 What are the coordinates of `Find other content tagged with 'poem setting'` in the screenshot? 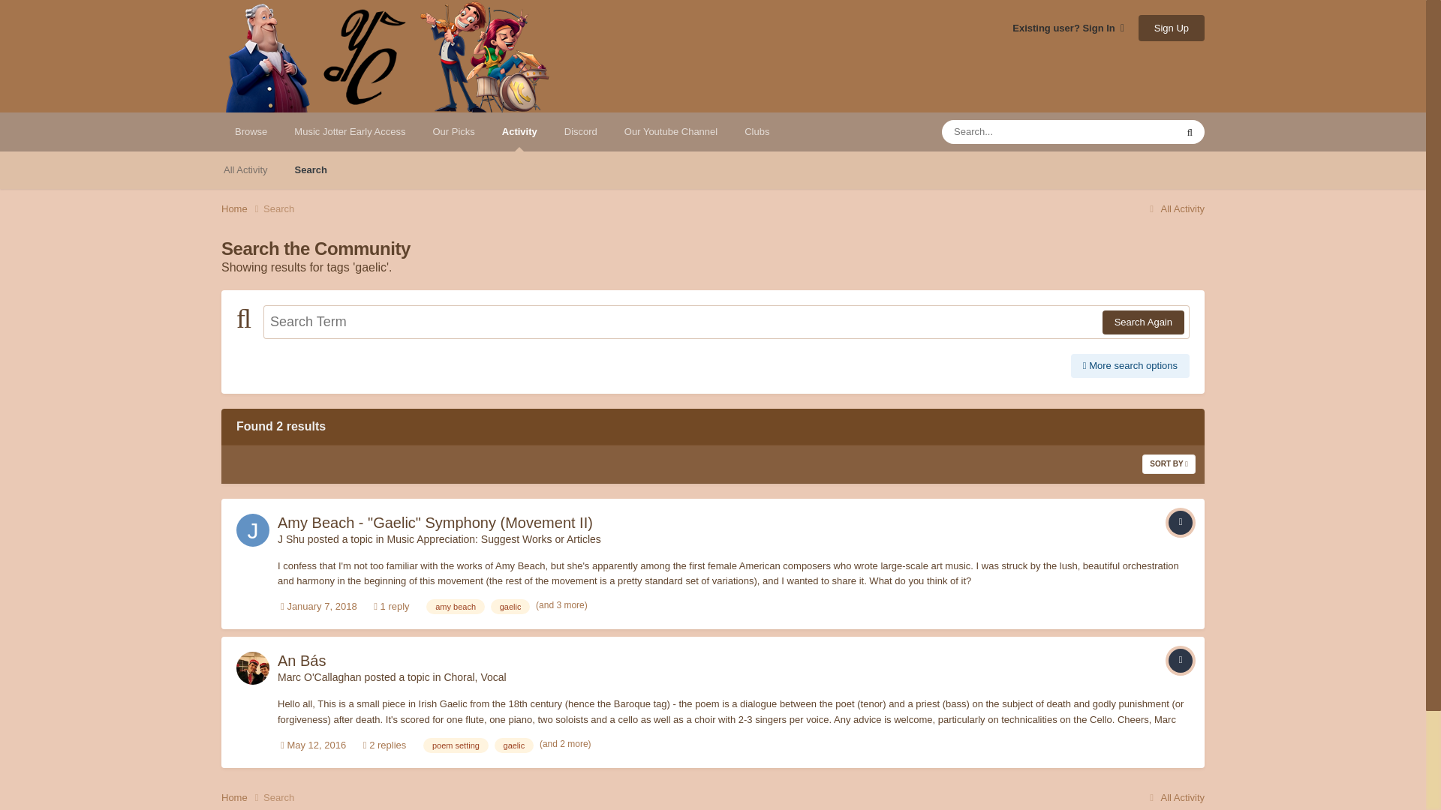 It's located at (456, 745).